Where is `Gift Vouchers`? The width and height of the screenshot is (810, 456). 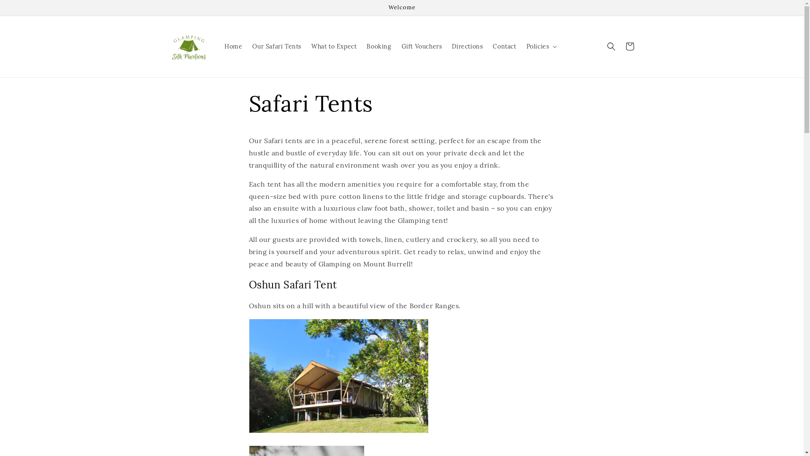
Gift Vouchers is located at coordinates (422, 46).